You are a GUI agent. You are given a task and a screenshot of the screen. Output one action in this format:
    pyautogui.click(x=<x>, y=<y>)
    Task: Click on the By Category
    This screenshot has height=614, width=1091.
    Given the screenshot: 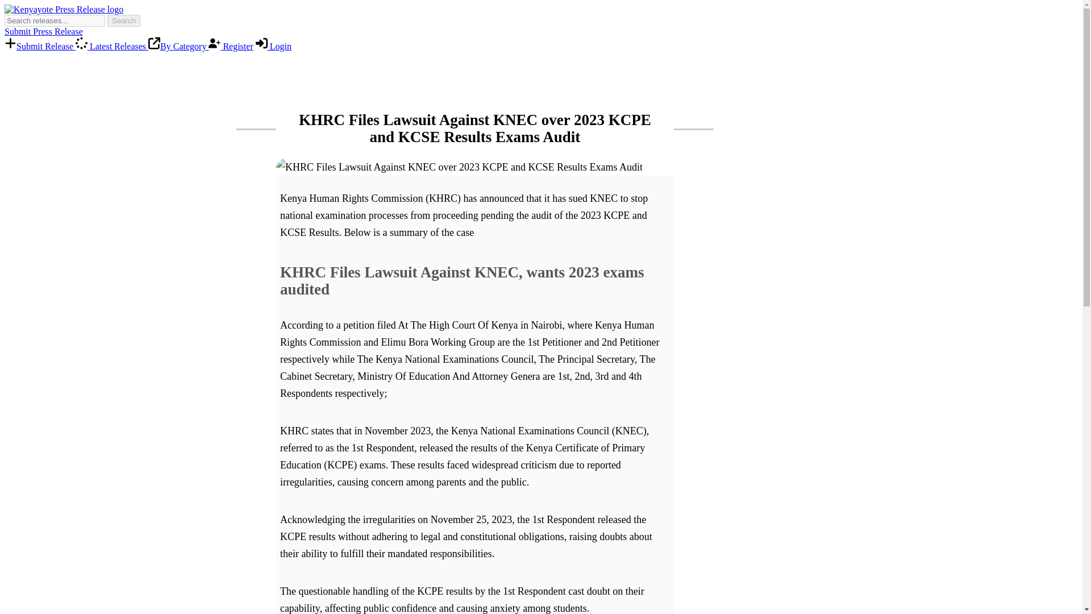 What is the action you would take?
    pyautogui.click(x=178, y=46)
    